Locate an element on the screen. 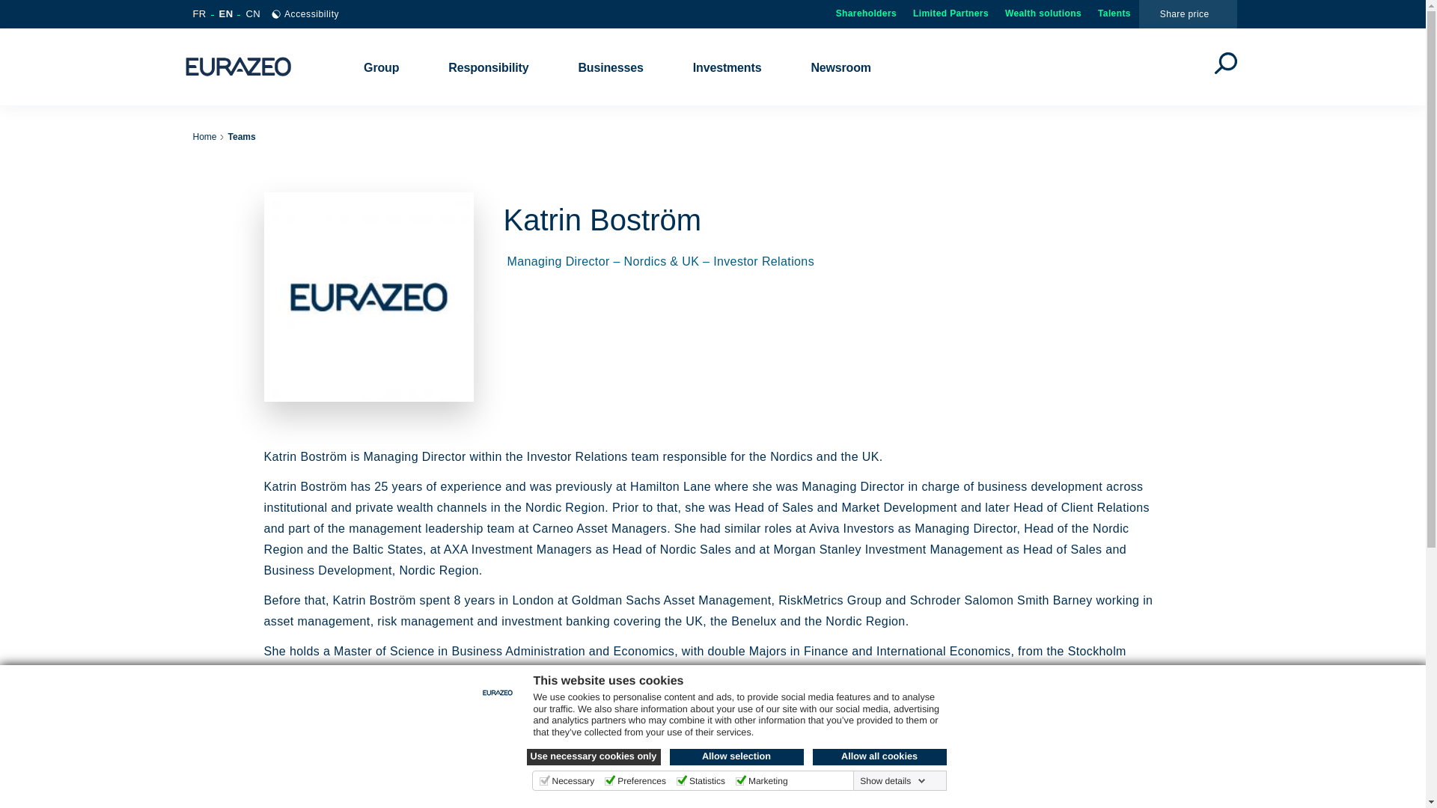 The width and height of the screenshot is (1437, 808). Show details is located at coordinates (892, 780).